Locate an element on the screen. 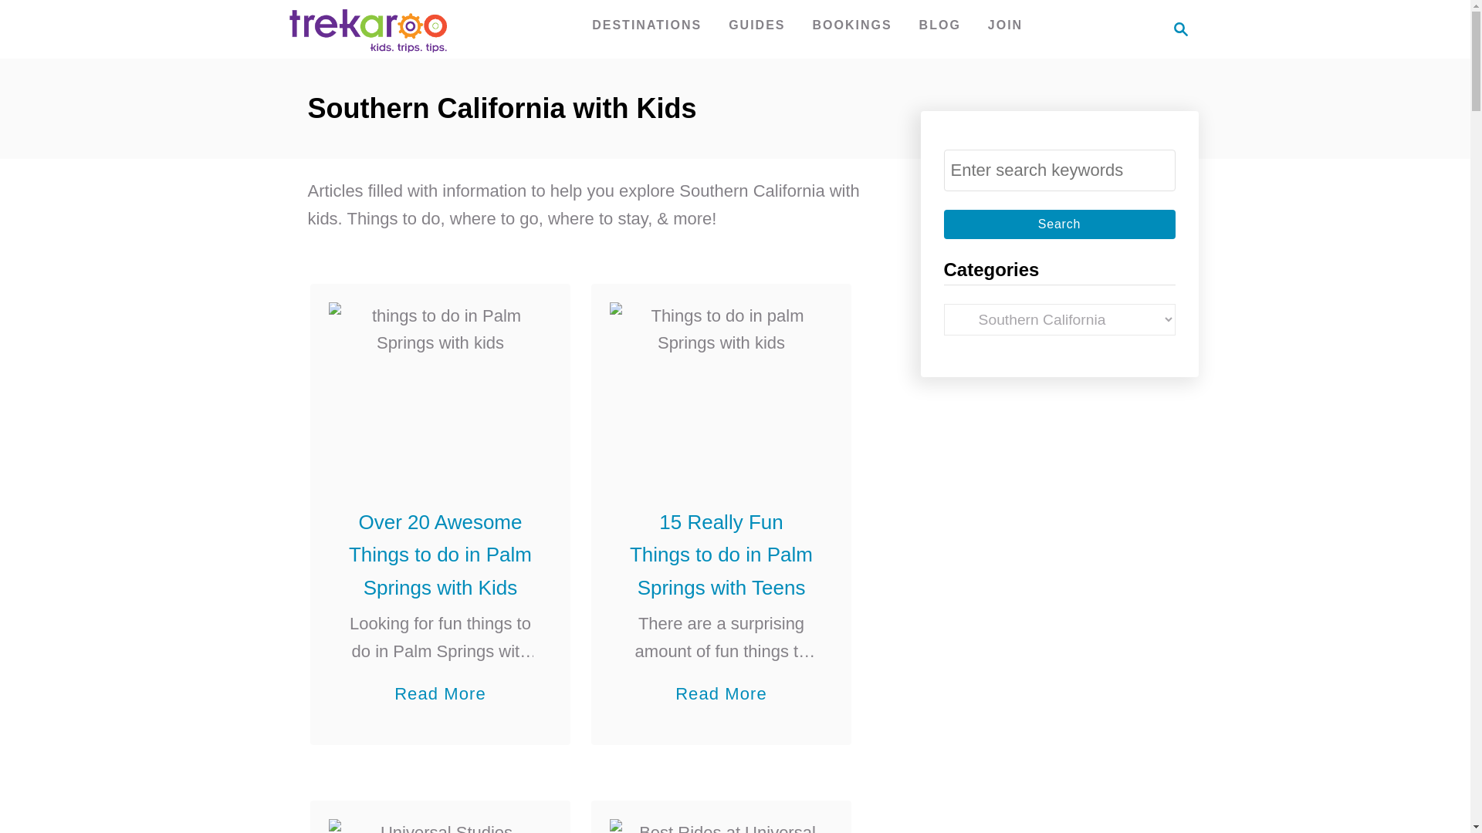  Trekaroo Family Travel Blog is located at coordinates (366, 29).